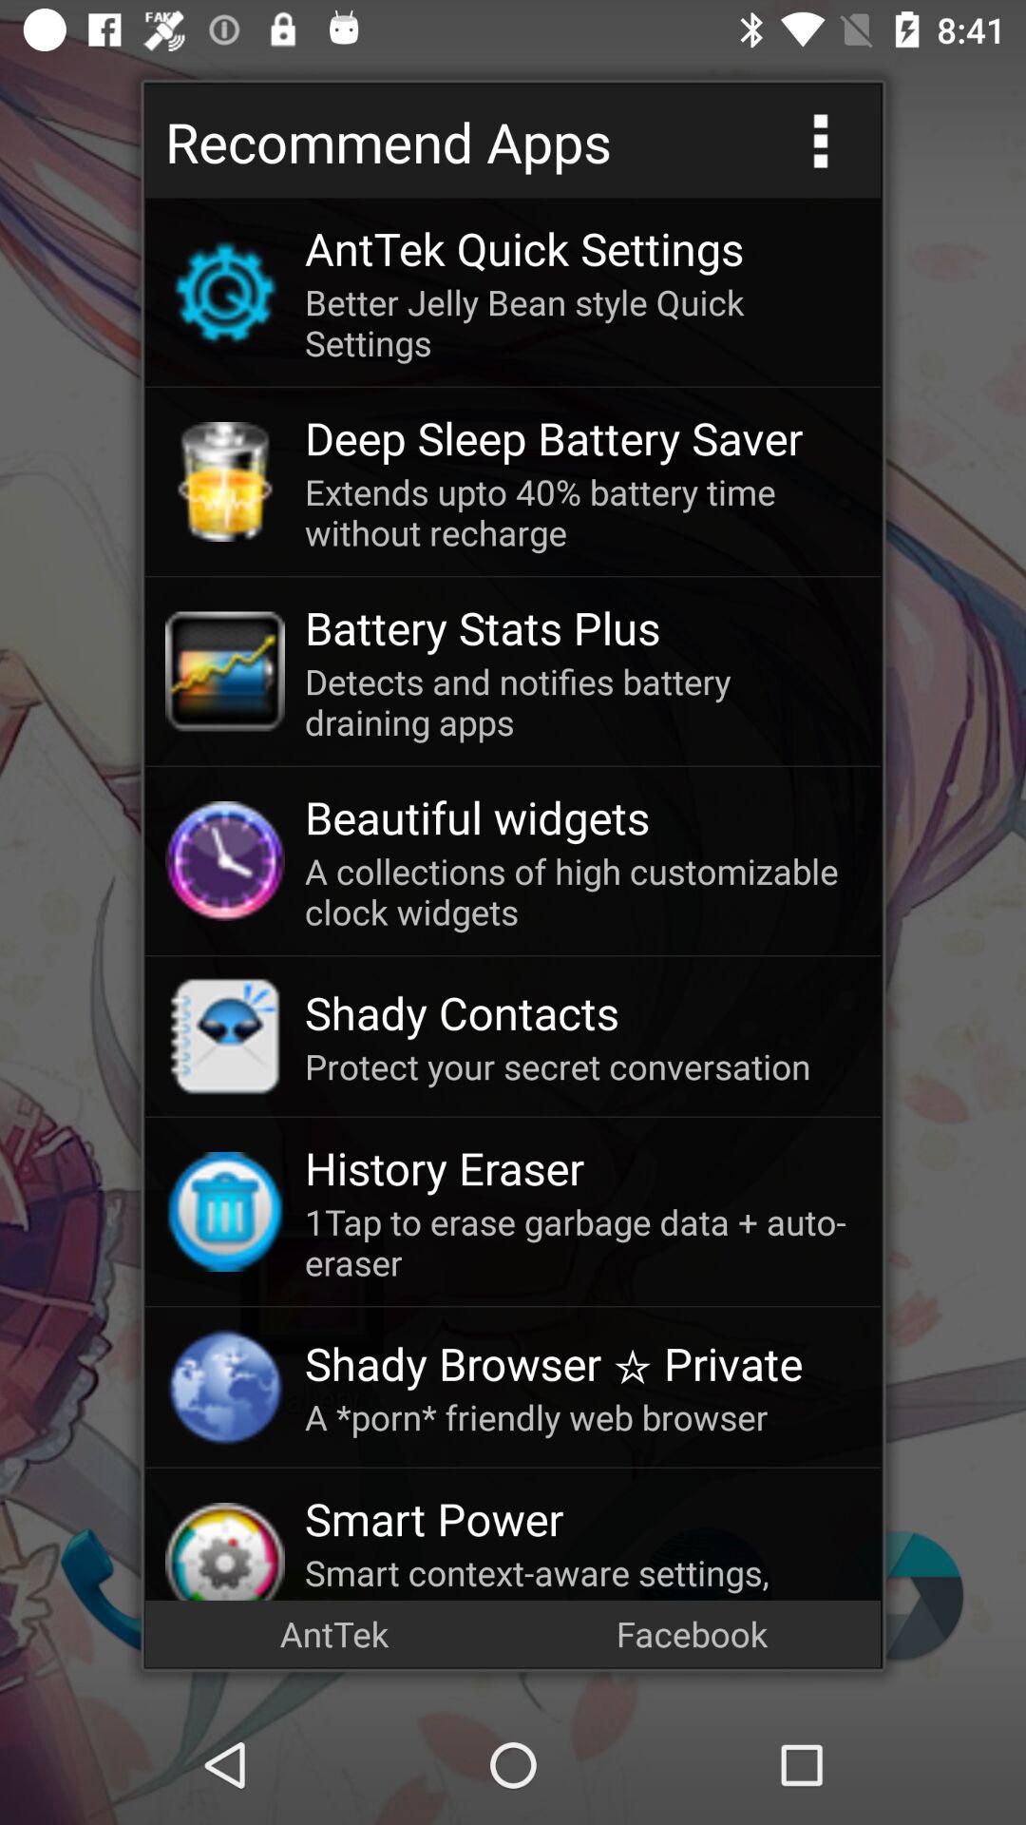  What do you see at coordinates (582, 701) in the screenshot?
I see `click the detects and notifies app` at bounding box center [582, 701].